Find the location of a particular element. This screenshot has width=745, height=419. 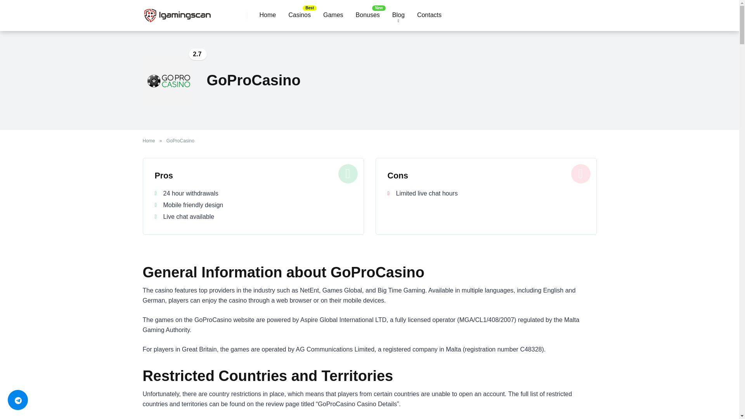

Home is located at coordinates (151, 141).